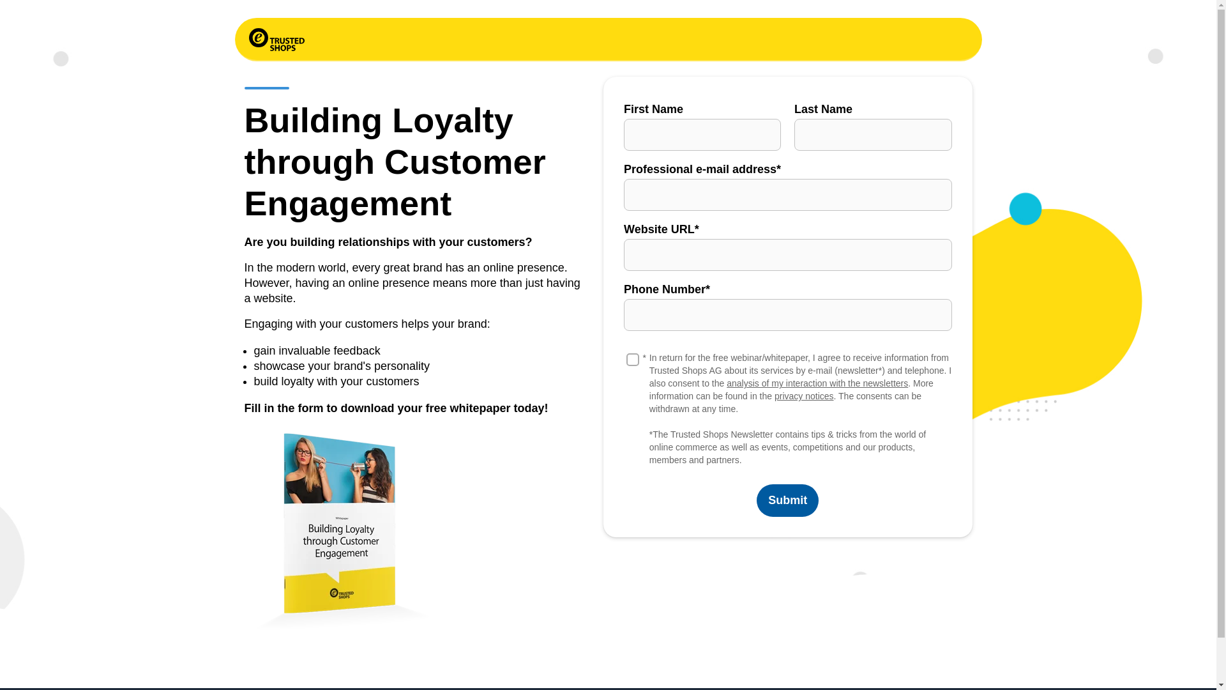 The image size is (1226, 690). Describe the element at coordinates (817, 383) in the screenshot. I see `analysis of my interaction with the newsletters` at that location.